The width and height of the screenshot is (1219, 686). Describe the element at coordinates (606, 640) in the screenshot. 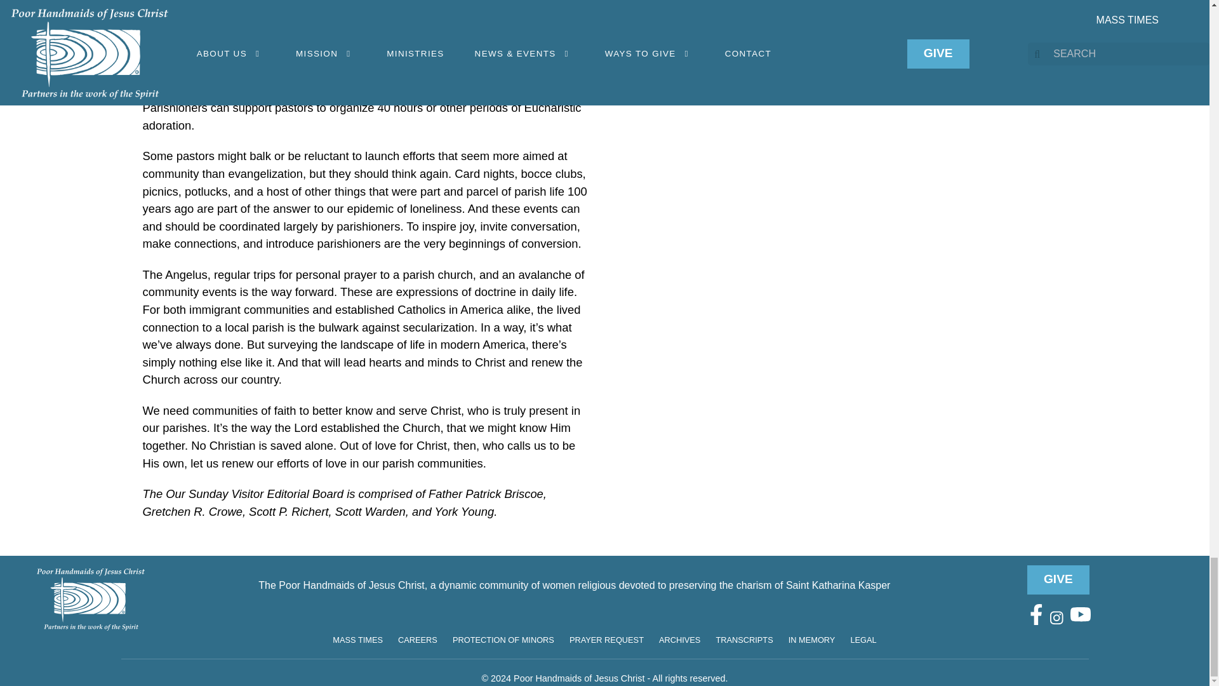

I see `PRAYER REQUEST` at that location.